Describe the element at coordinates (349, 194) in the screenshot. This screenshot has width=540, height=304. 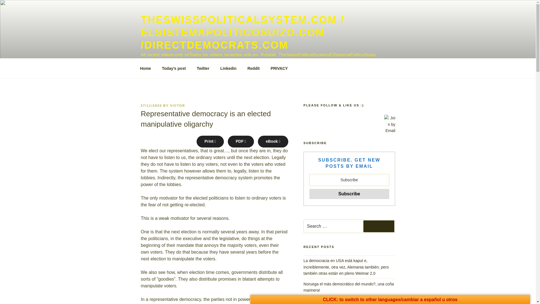
I see `Subscribe` at that location.